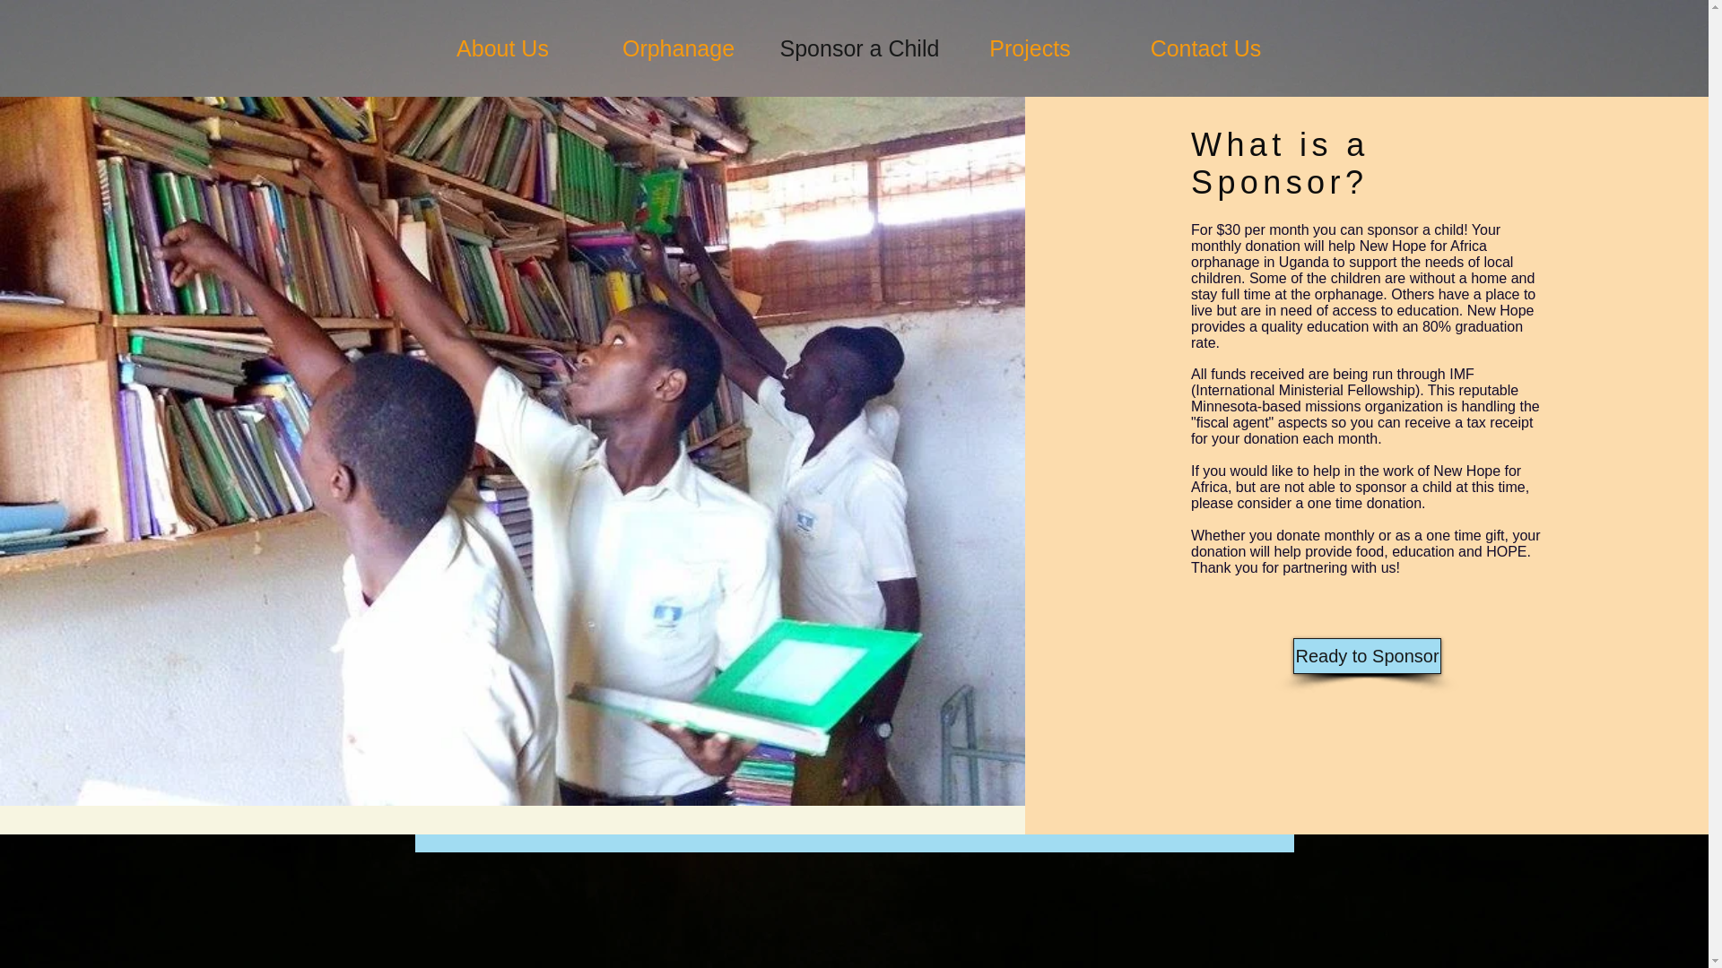 This screenshot has width=1722, height=968. Describe the element at coordinates (854, 48) in the screenshot. I see `Sponsor a Child` at that location.